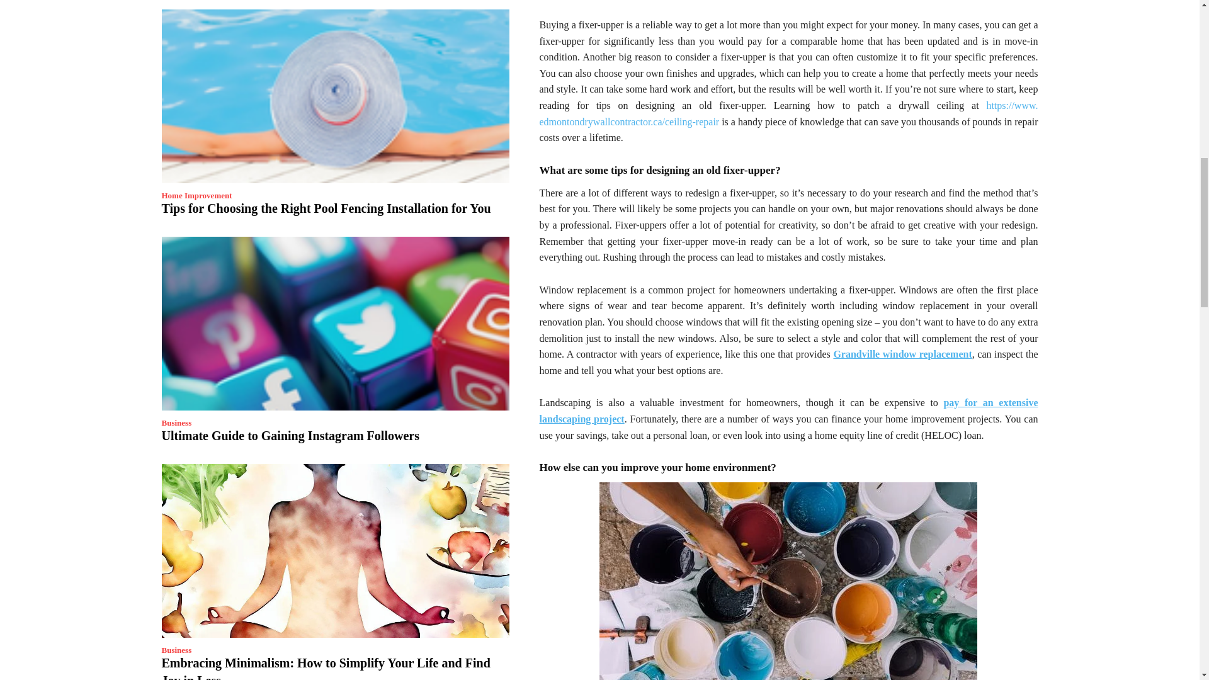 This screenshot has height=680, width=1209. Describe the element at coordinates (290, 436) in the screenshot. I see `Ultimate Guide to Gaining Instagram Followers` at that location.